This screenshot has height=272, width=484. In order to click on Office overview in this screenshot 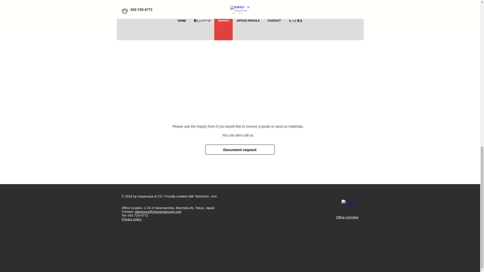, I will do `click(347, 217)`.